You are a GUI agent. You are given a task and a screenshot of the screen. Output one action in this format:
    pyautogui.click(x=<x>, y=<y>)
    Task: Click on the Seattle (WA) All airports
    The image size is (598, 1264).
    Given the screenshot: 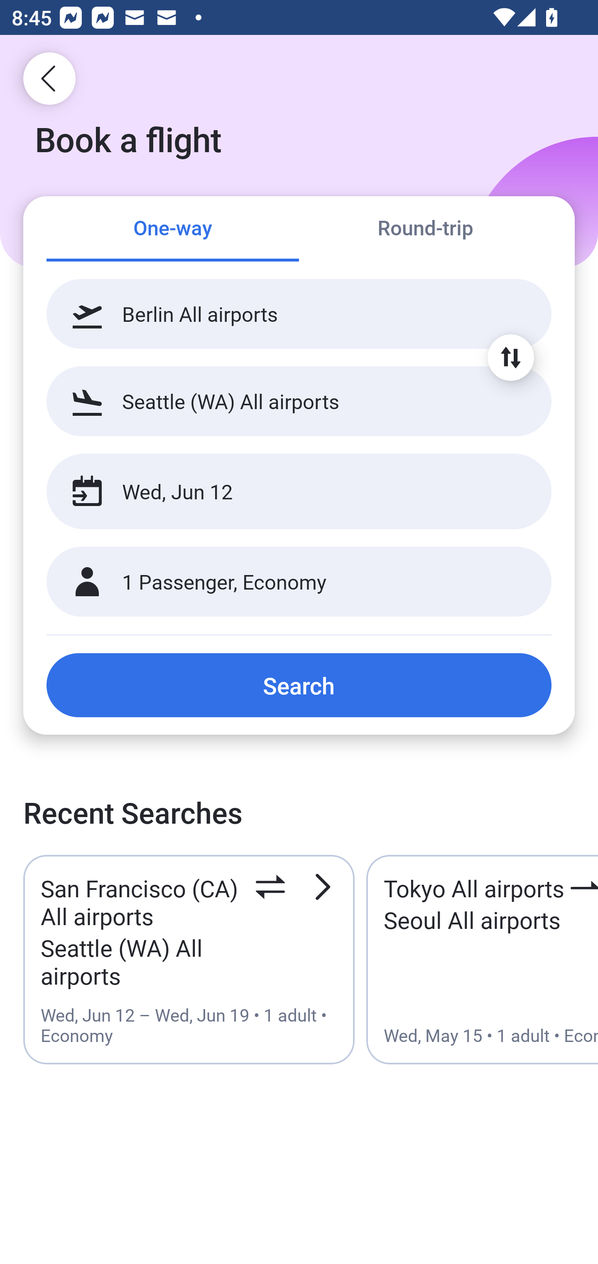 What is the action you would take?
    pyautogui.click(x=299, y=401)
    